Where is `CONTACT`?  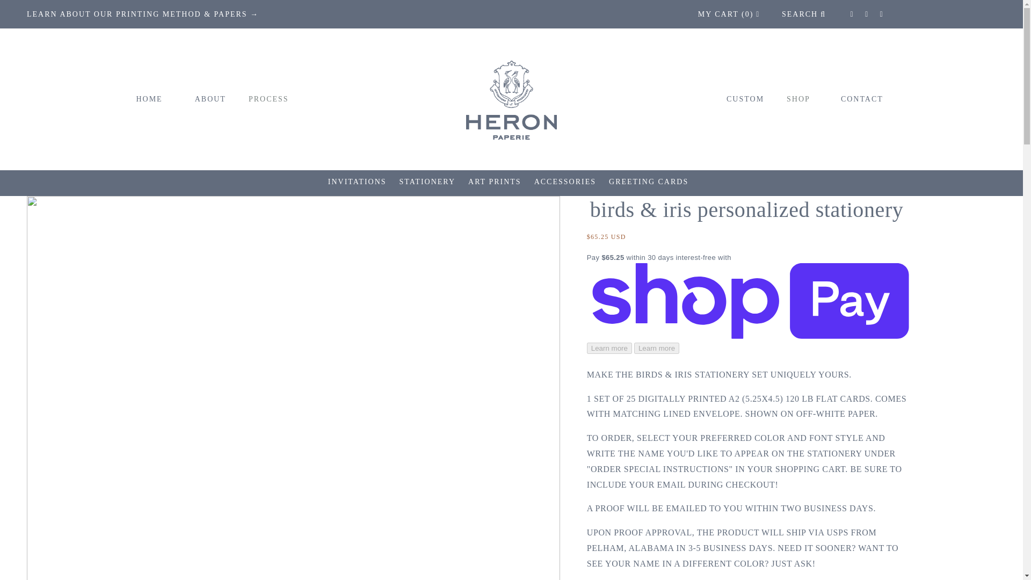 CONTACT is located at coordinates (862, 99).